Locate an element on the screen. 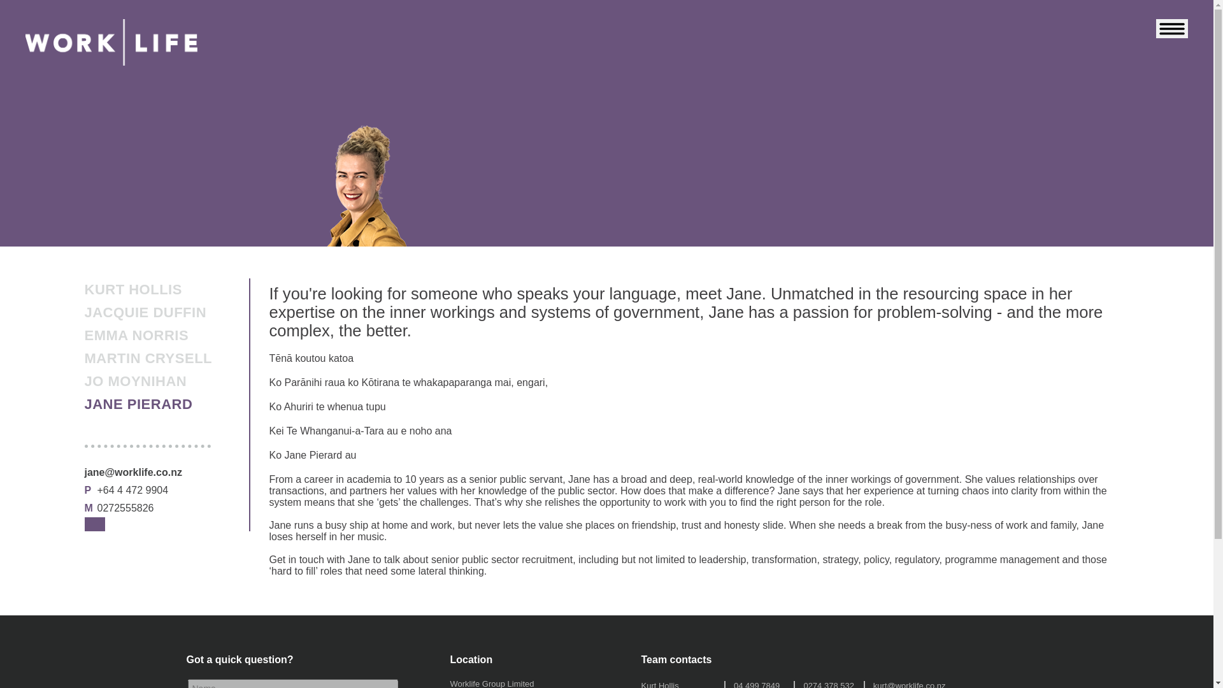 The image size is (1223, 688). KURT HOLLIS is located at coordinates (132, 290).